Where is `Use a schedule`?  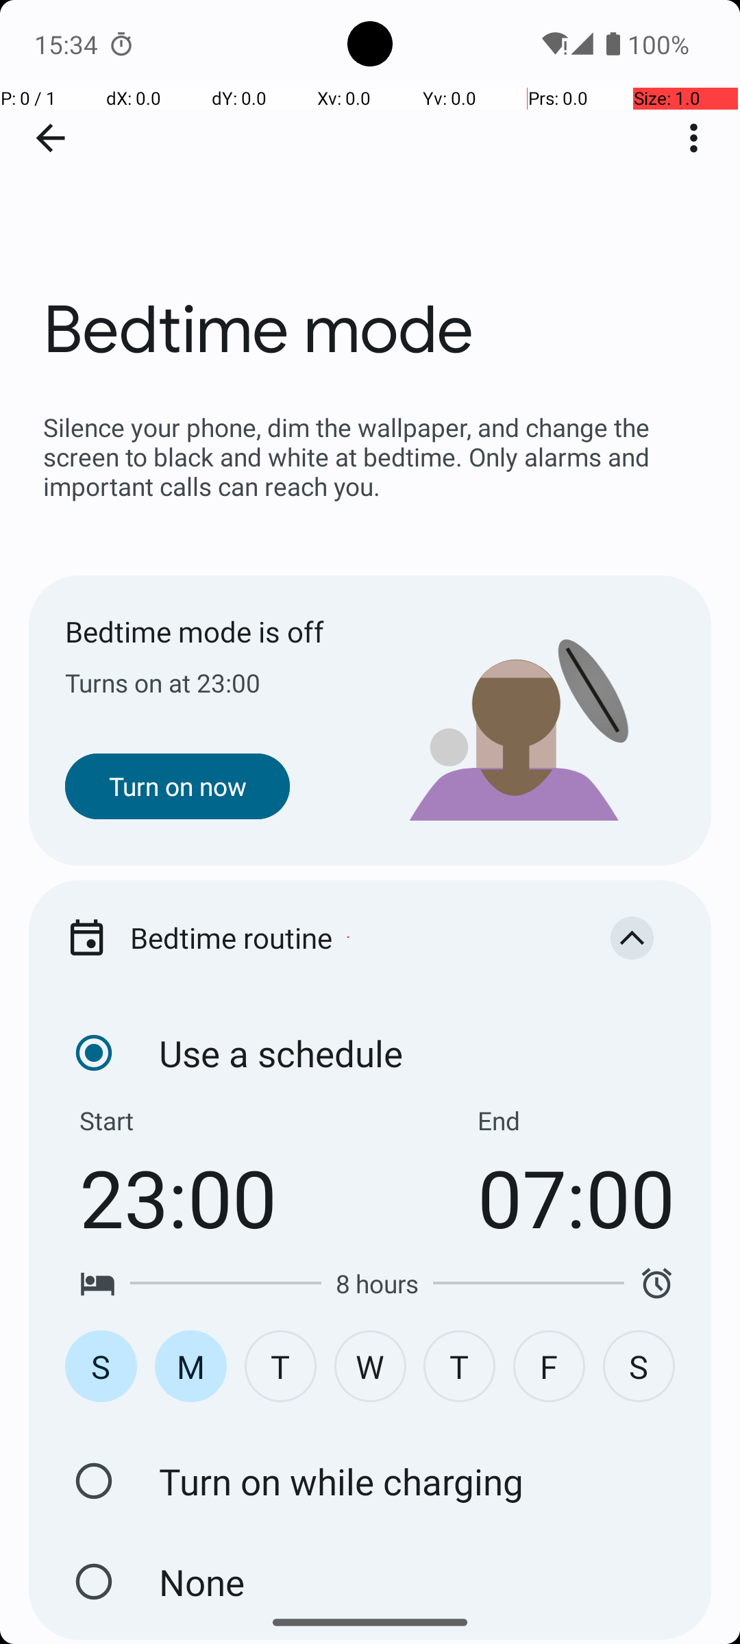
Use a schedule is located at coordinates (94, 1053).